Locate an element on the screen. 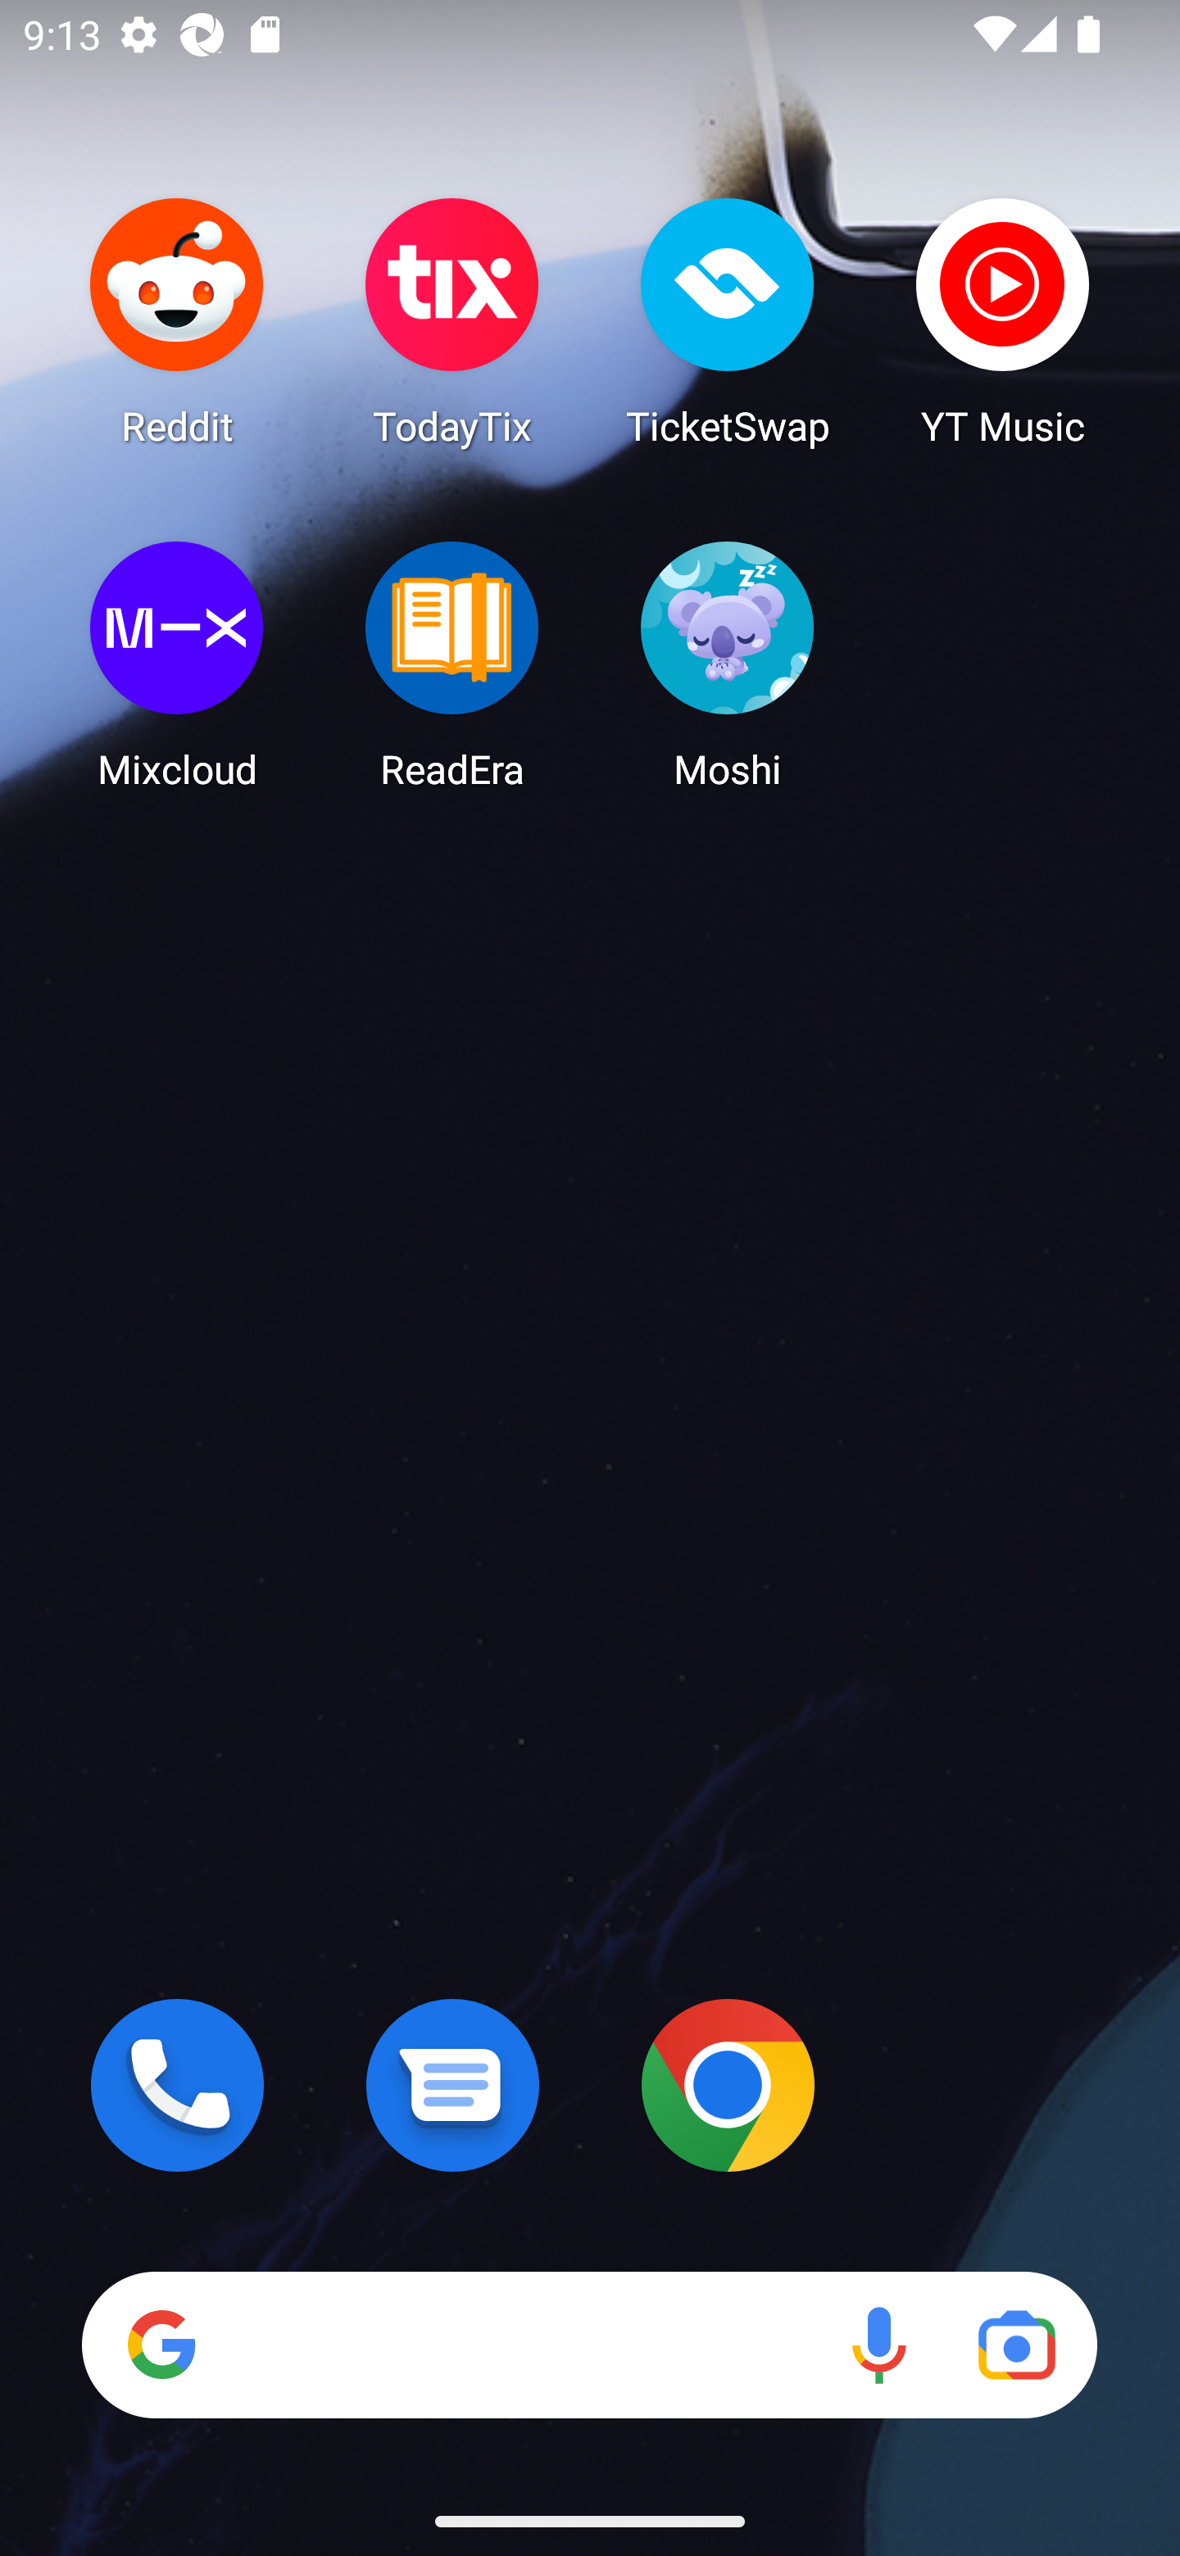 The height and width of the screenshot is (2556, 1180). TicketSwap is located at coordinates (728, 321).